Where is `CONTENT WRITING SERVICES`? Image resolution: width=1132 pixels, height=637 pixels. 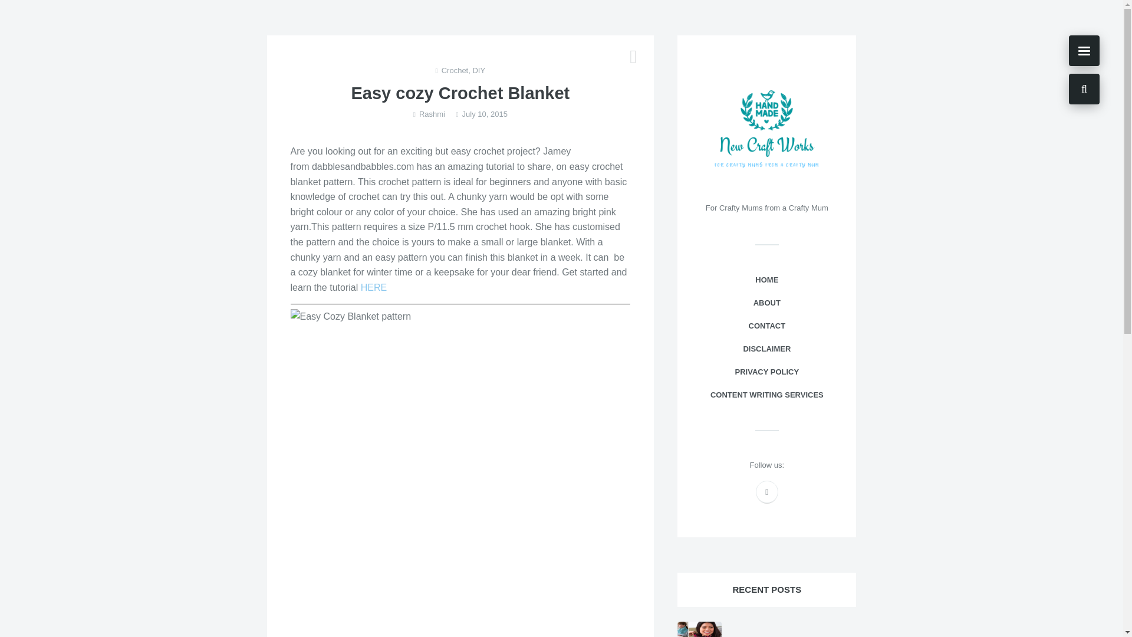 CONTENT WRITING SERVICES is located at coordinates (766, 395).